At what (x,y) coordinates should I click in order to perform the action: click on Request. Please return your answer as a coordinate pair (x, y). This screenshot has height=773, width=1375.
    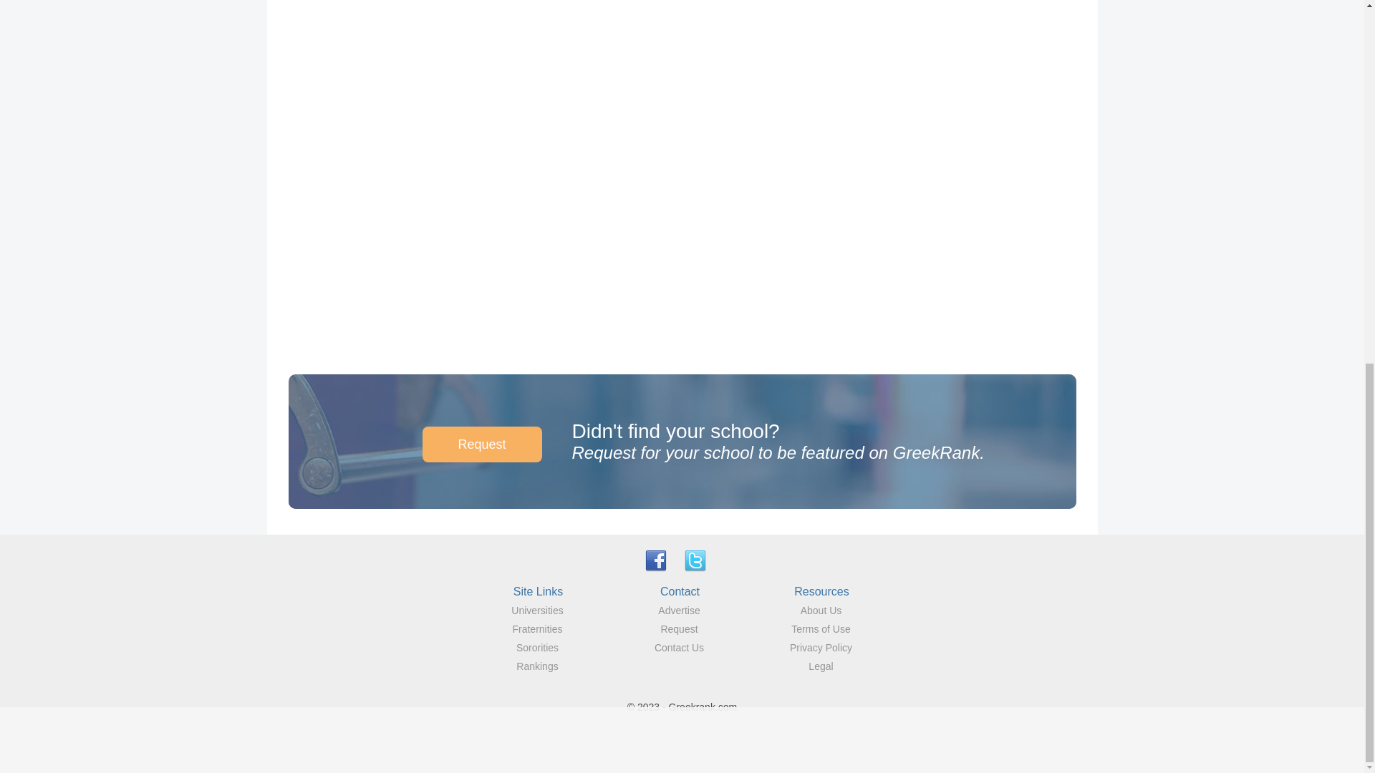
    Looking at the image, I should click on (481, 444).